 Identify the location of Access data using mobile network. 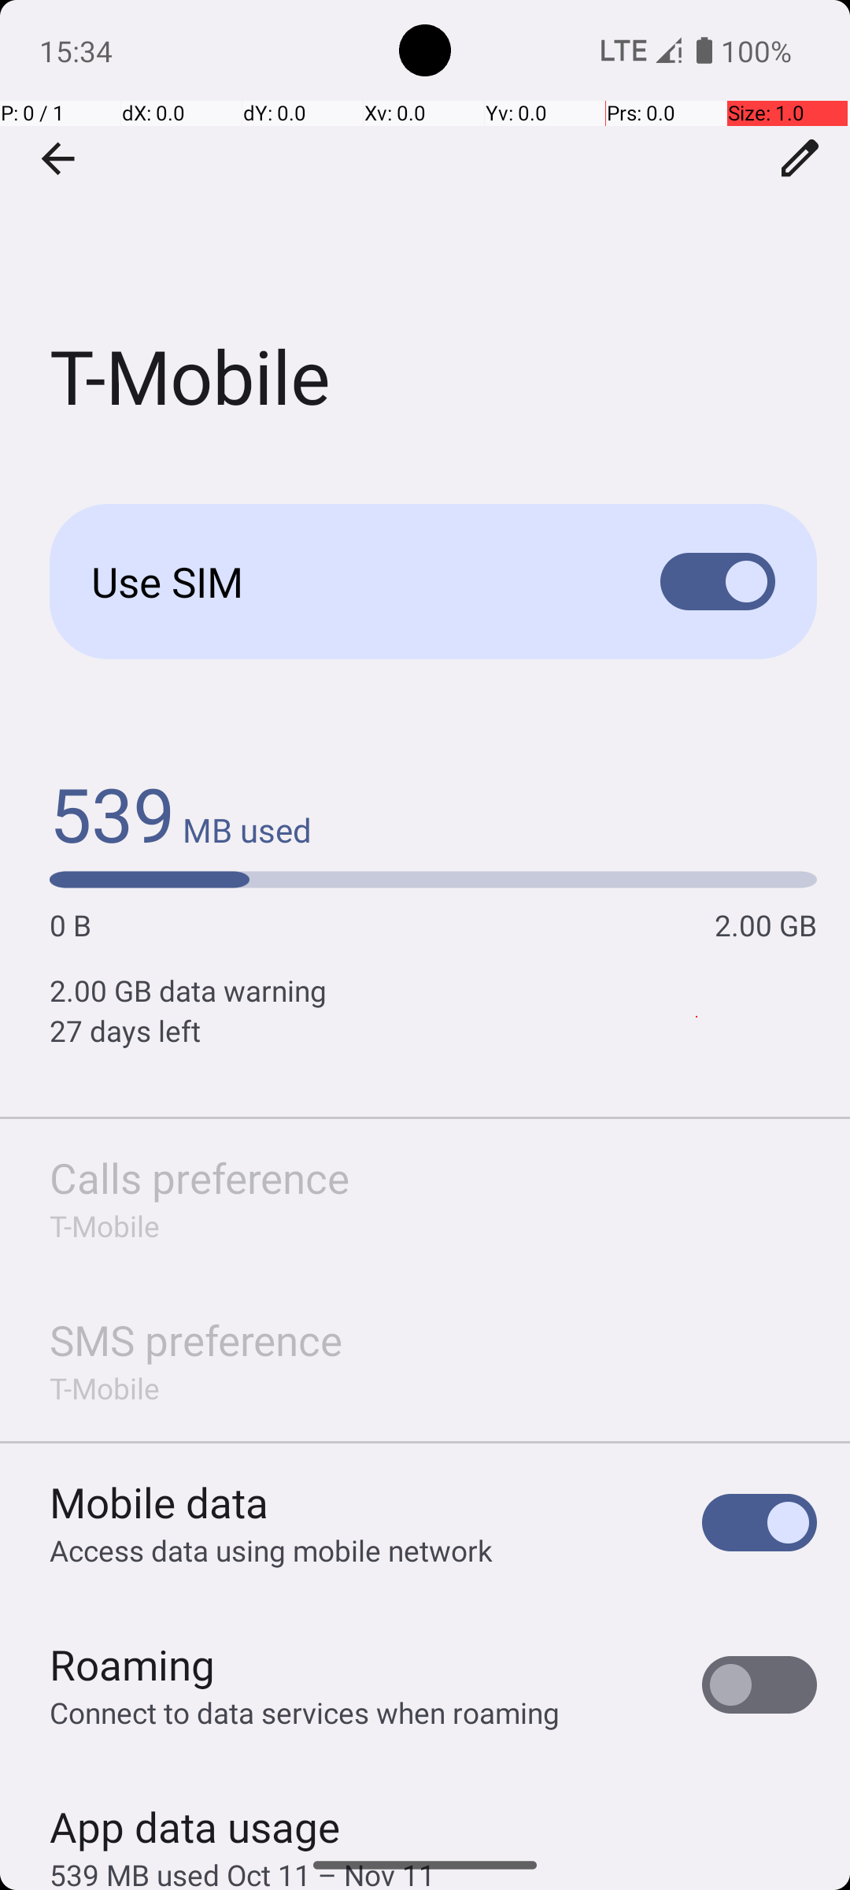
(271, 1550).